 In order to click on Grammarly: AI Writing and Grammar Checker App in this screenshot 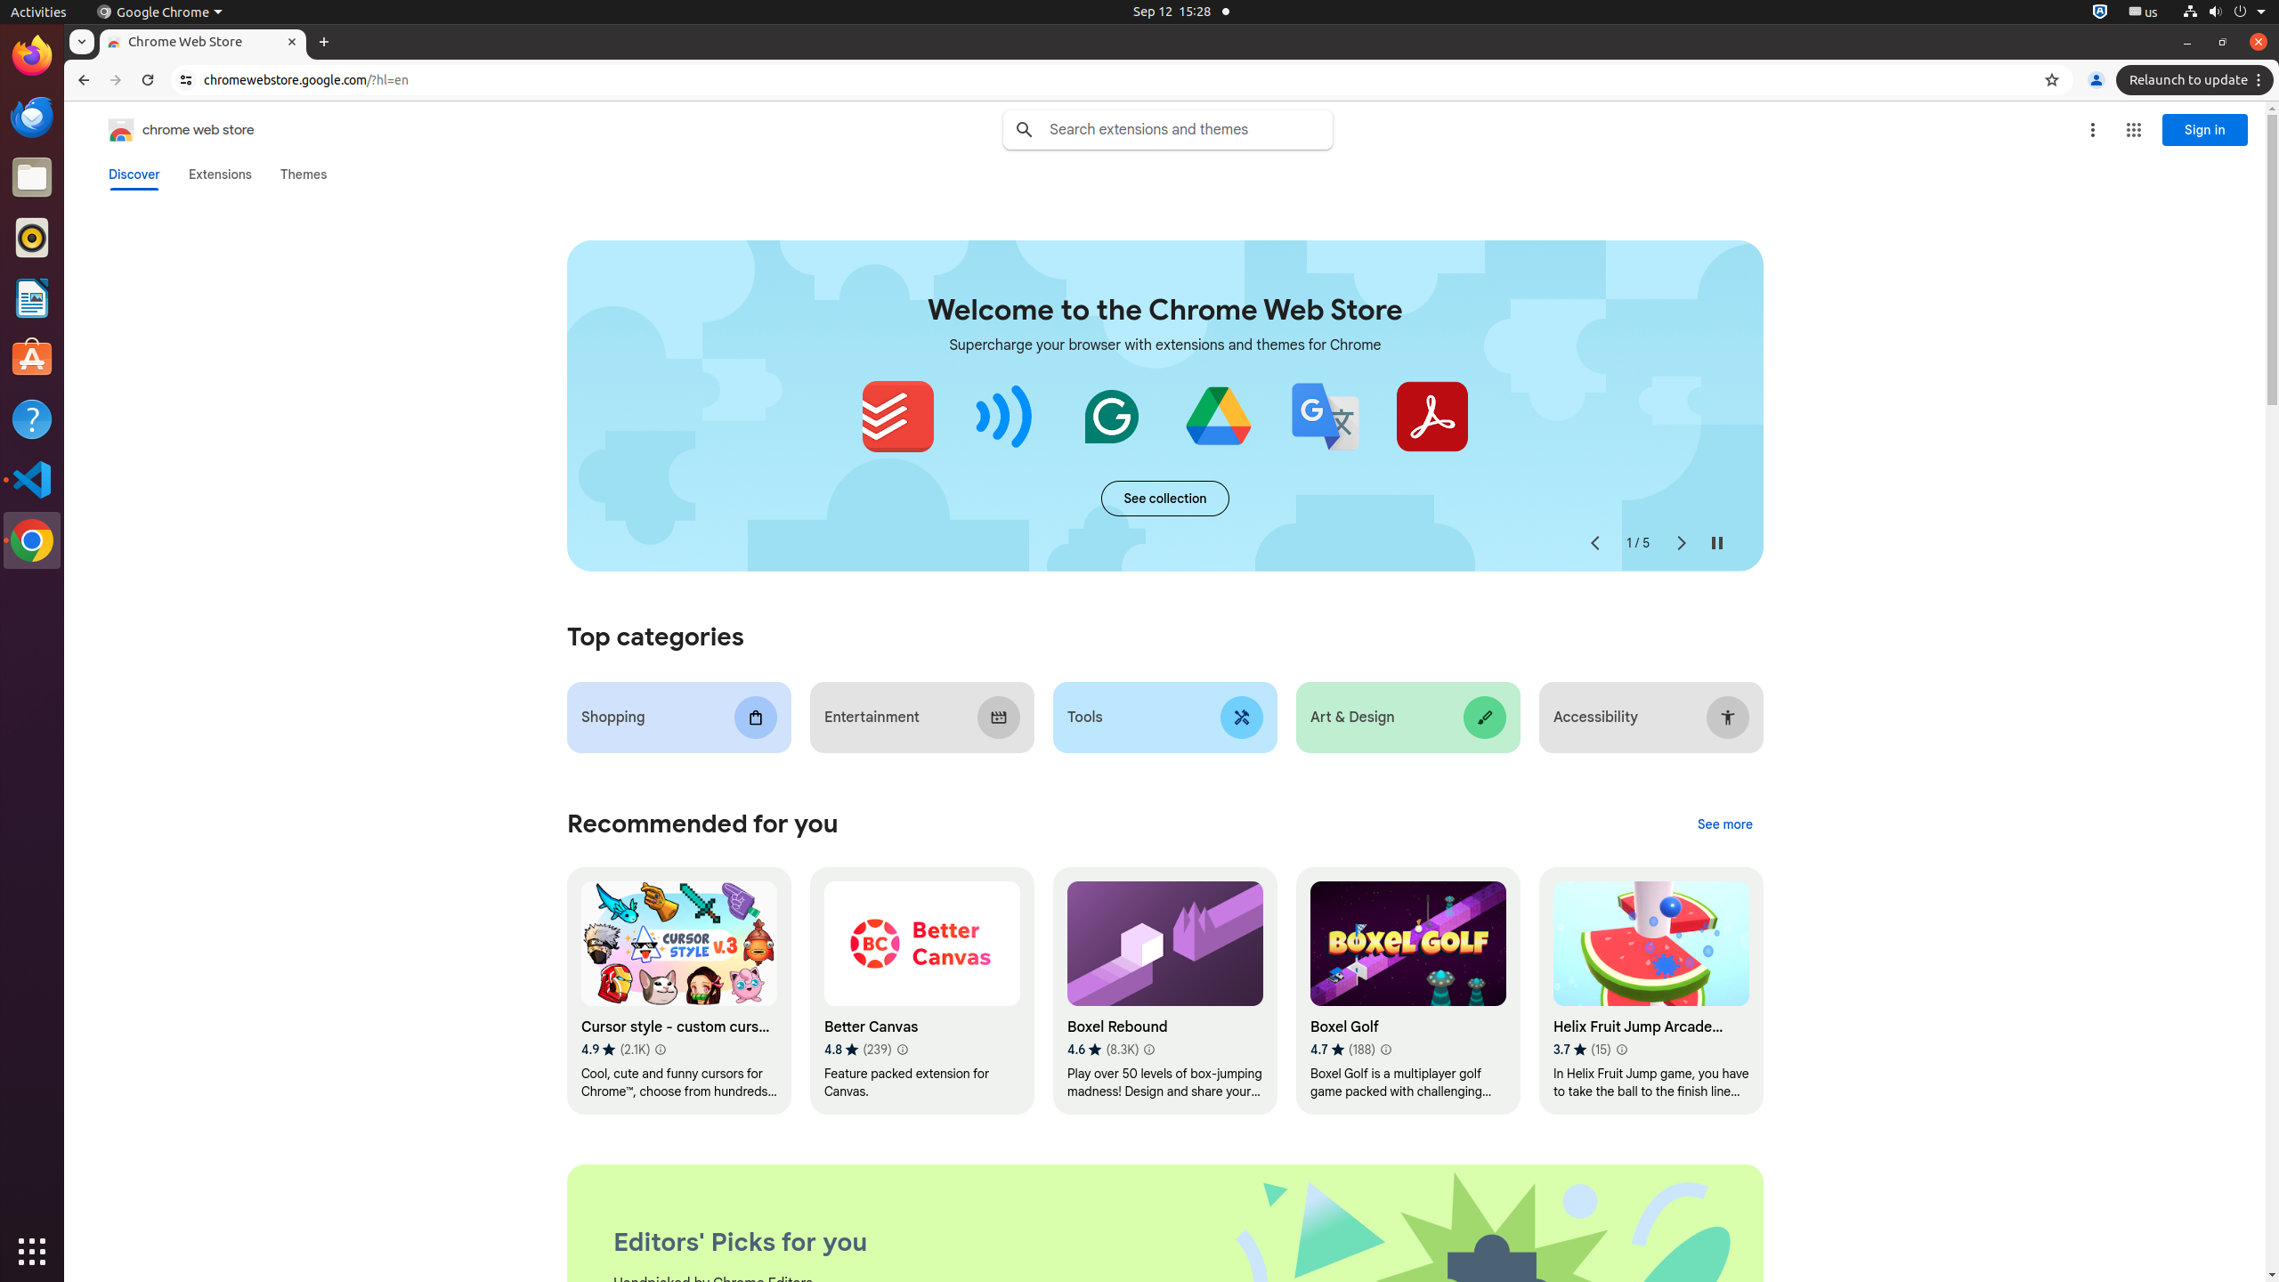, I will do `click(1111, 417)`.